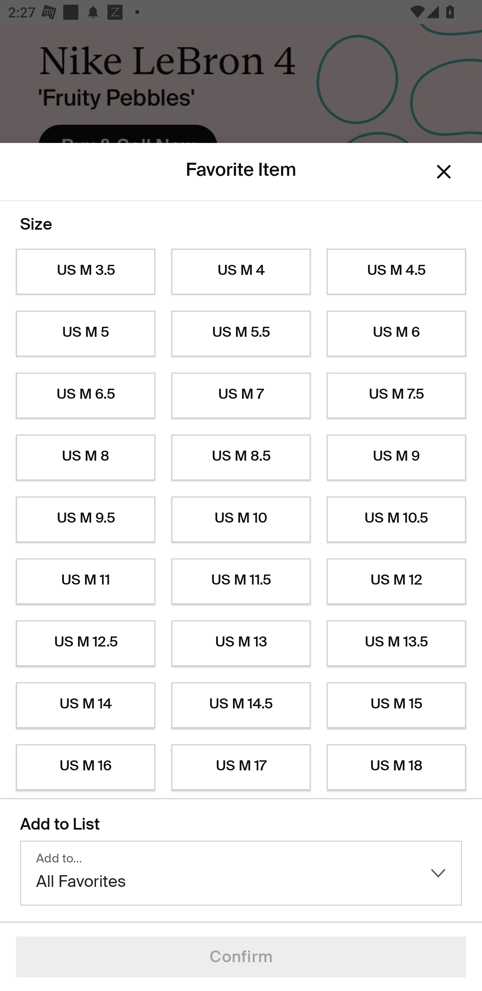 The image size is (482, 991). What do you see at coordinates (85, 458) in the screenshot?
I see `US M 8` at bounding box center [85, 458].